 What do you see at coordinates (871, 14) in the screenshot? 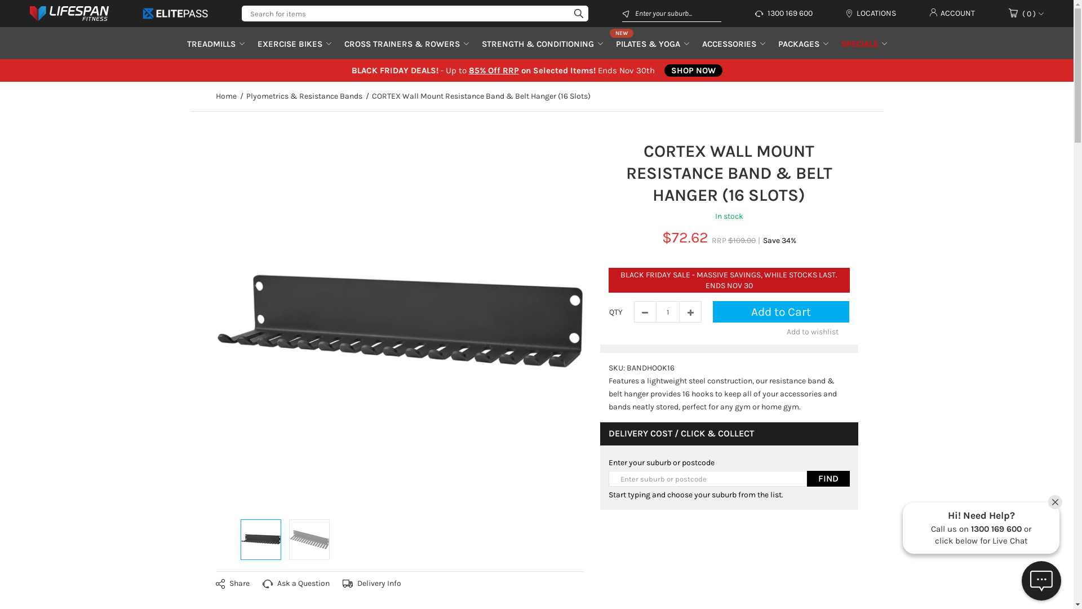
I see `LOCATIONS` at bounding box center [871, 14].